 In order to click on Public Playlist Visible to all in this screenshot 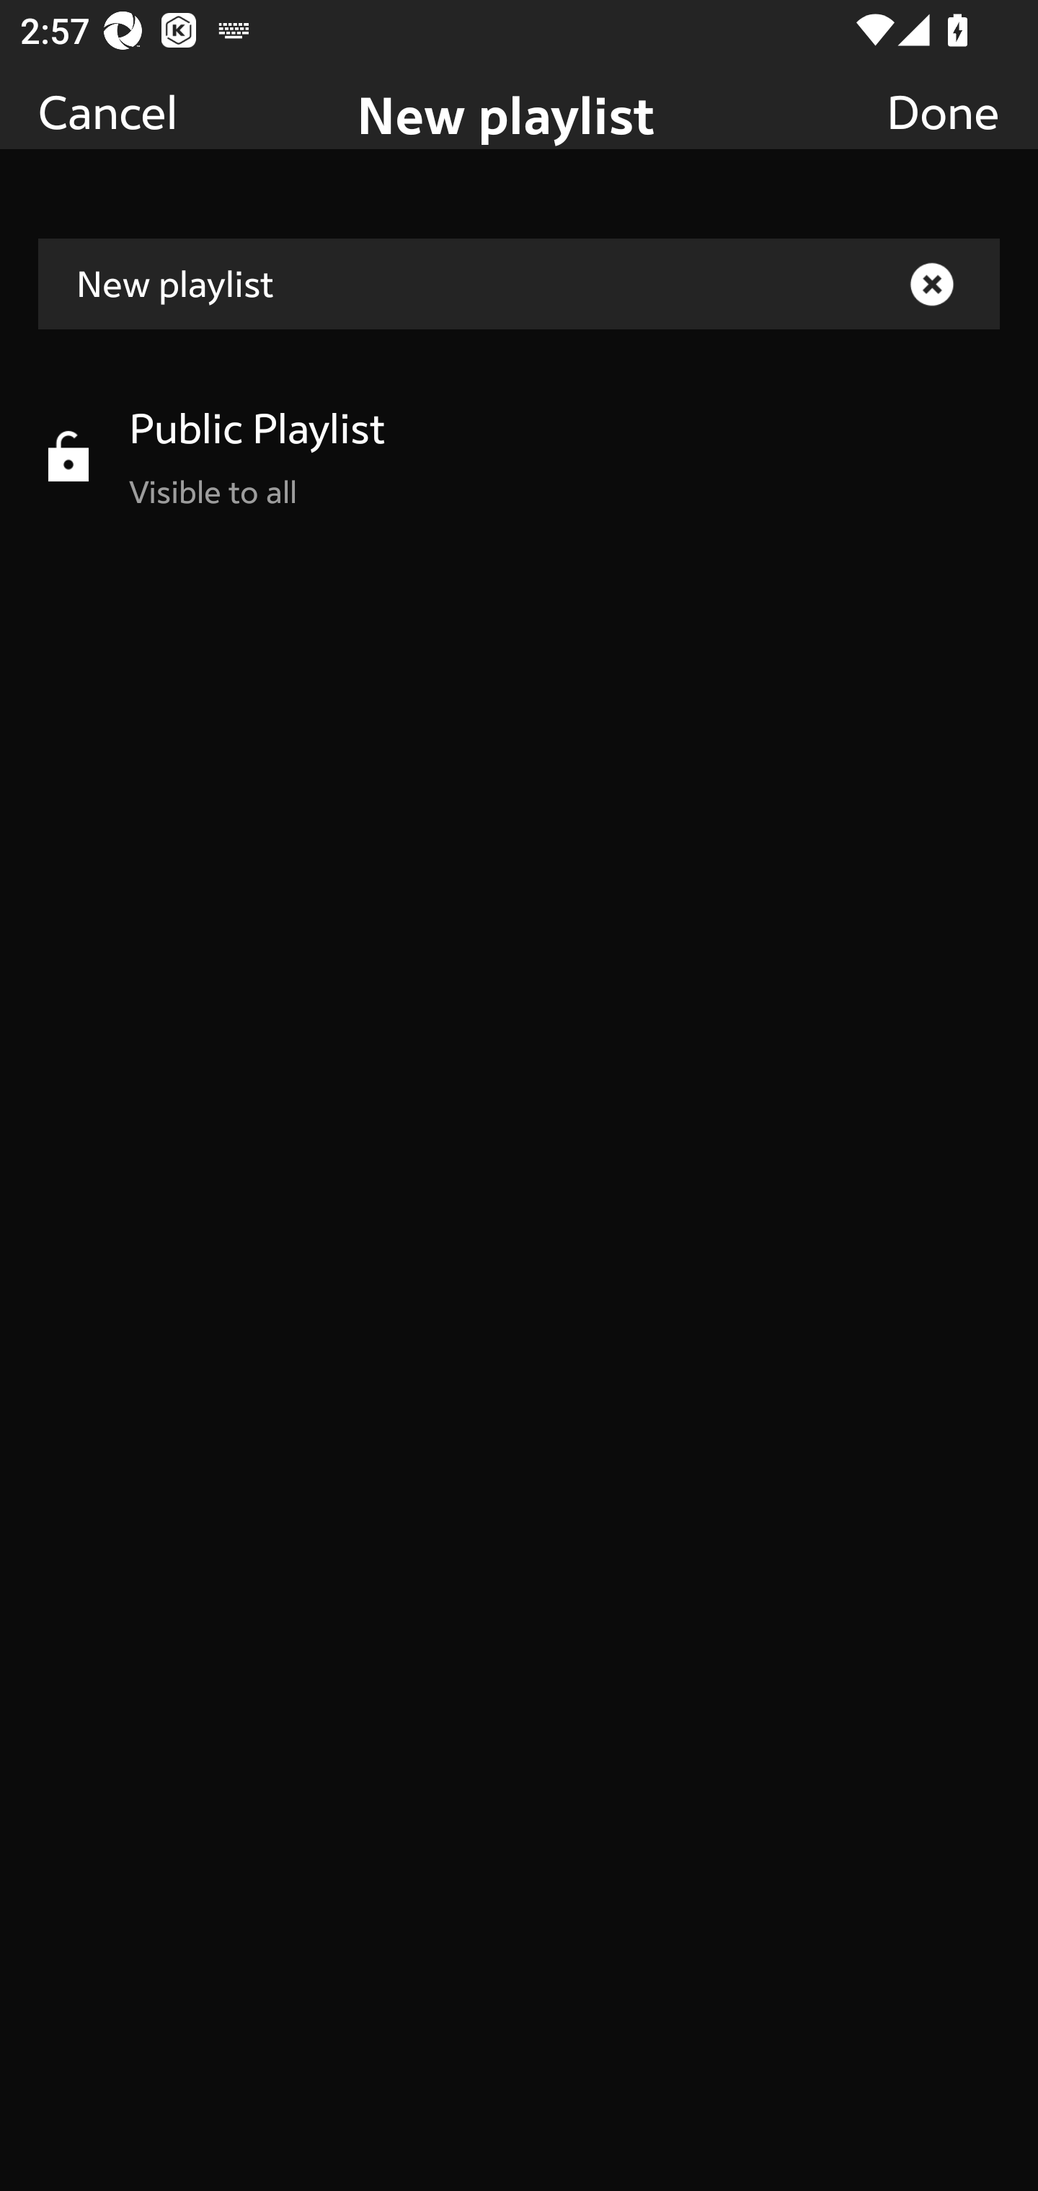, I will do `click(519, 456)`.